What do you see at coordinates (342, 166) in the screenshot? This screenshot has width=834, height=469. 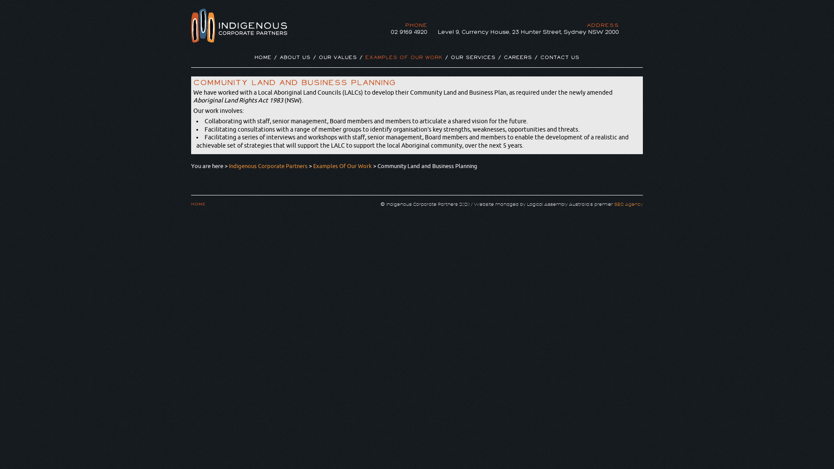 I see `Examples Of Our Work` at bounding box center [342, 166].